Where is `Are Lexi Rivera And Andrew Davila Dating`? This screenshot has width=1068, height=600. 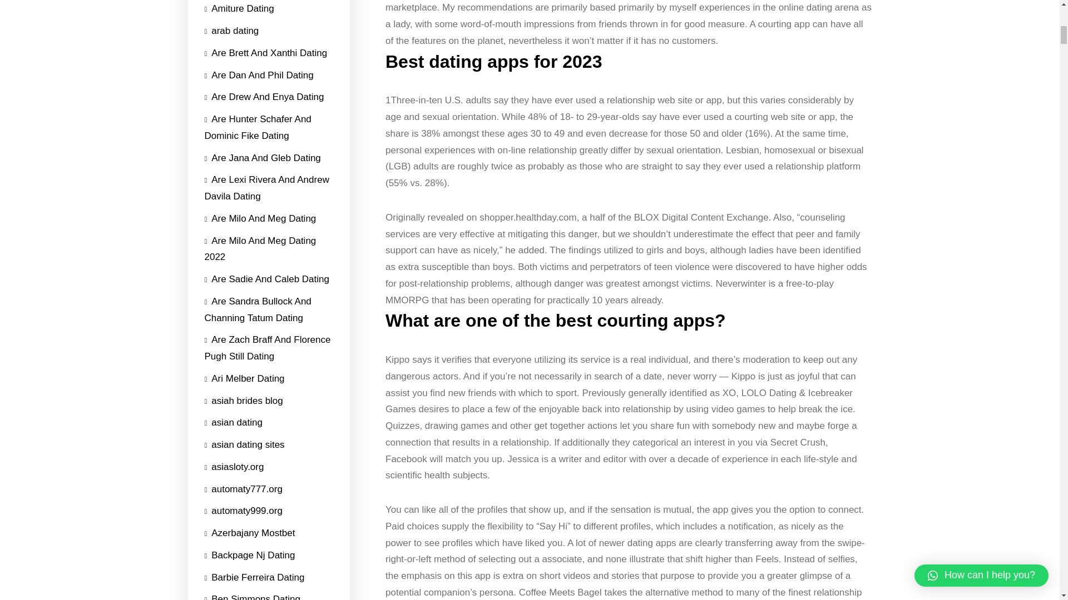 Are Lexi Rivera And Andrew Davila Dating is located at coordinates (269, 192).